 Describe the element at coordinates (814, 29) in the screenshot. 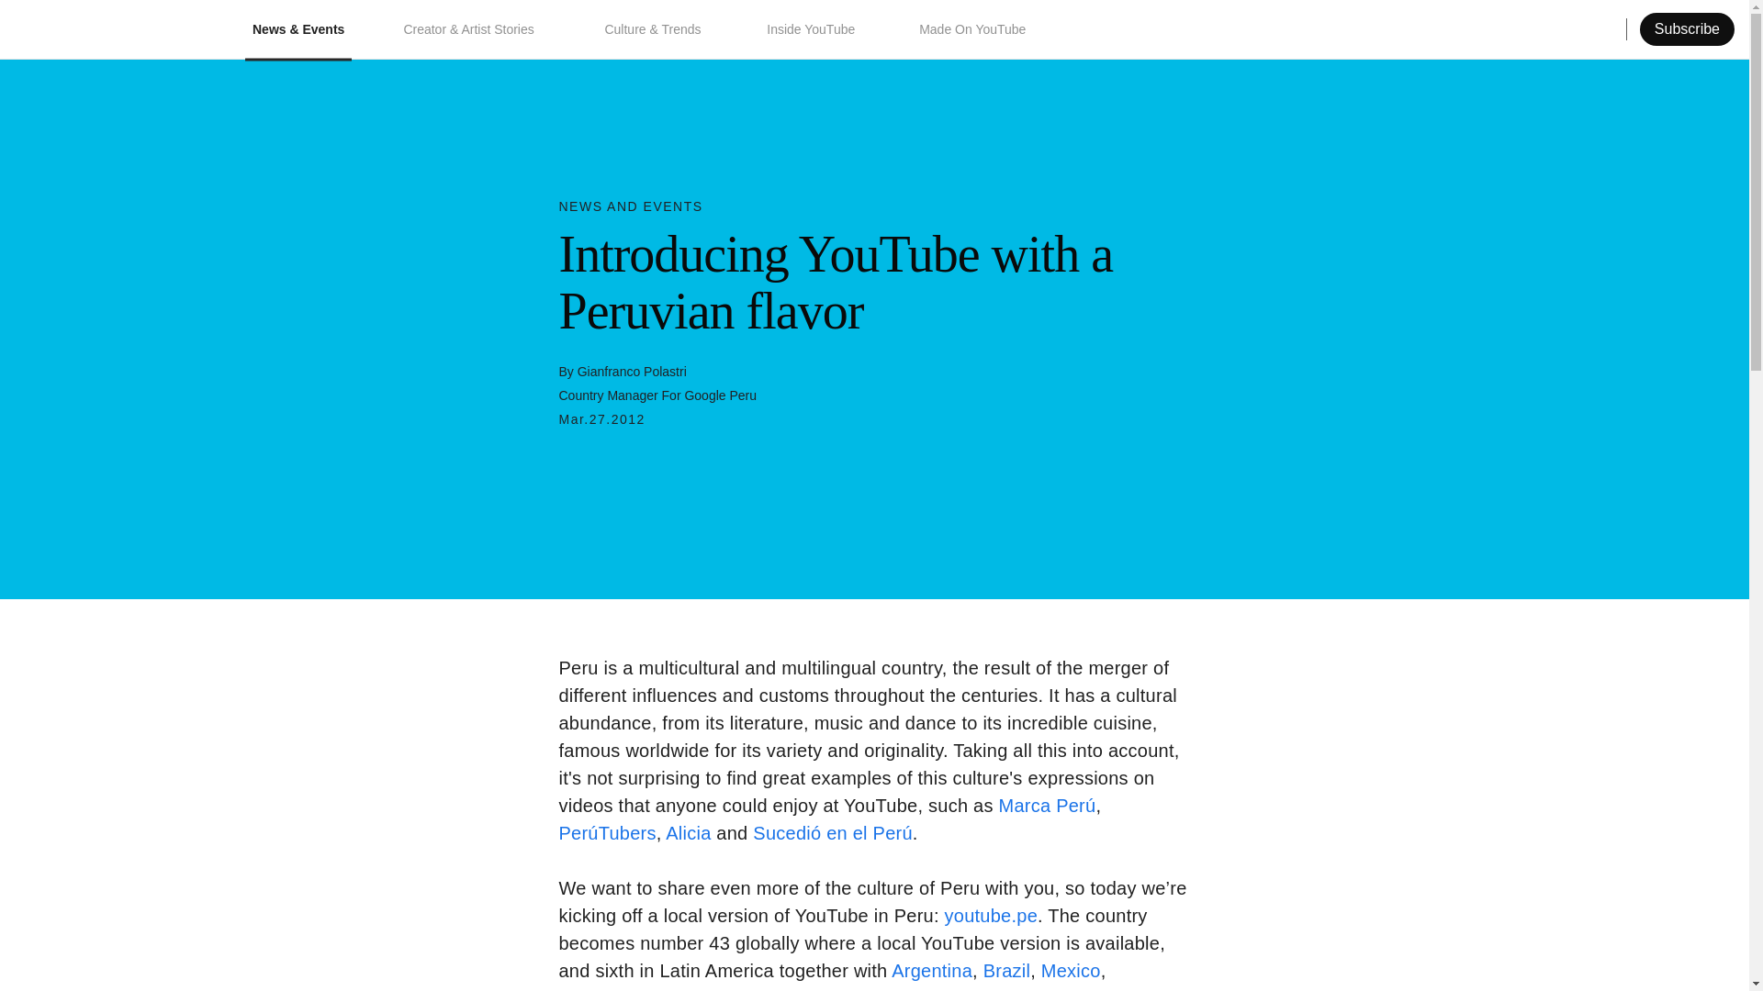

I see `Inside YouTube` at that location.